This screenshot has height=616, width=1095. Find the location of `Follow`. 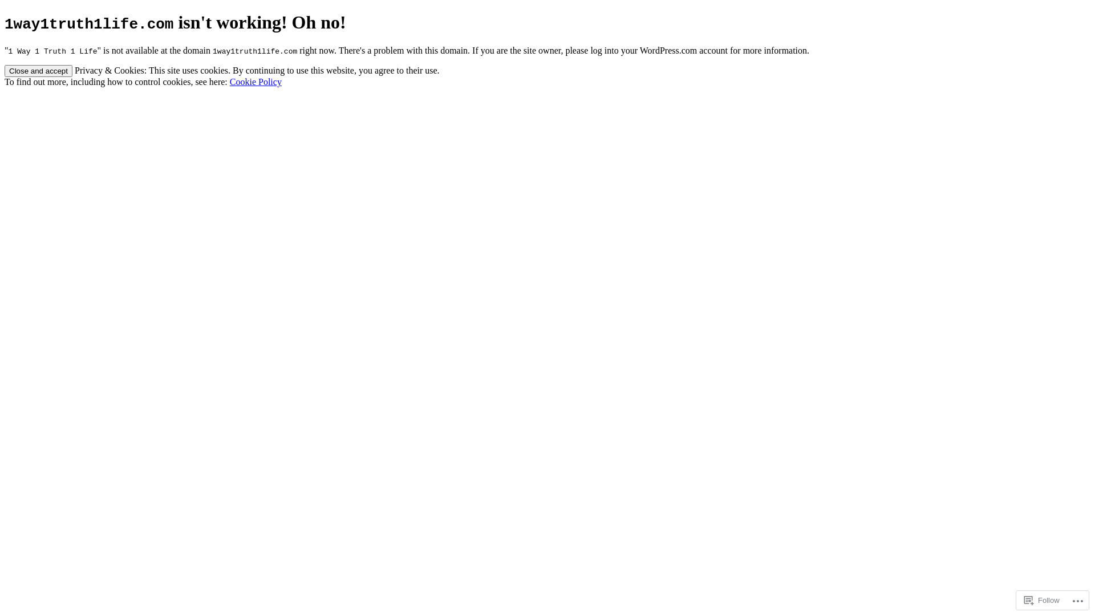

Follow is located at coordinates (1042, 600).